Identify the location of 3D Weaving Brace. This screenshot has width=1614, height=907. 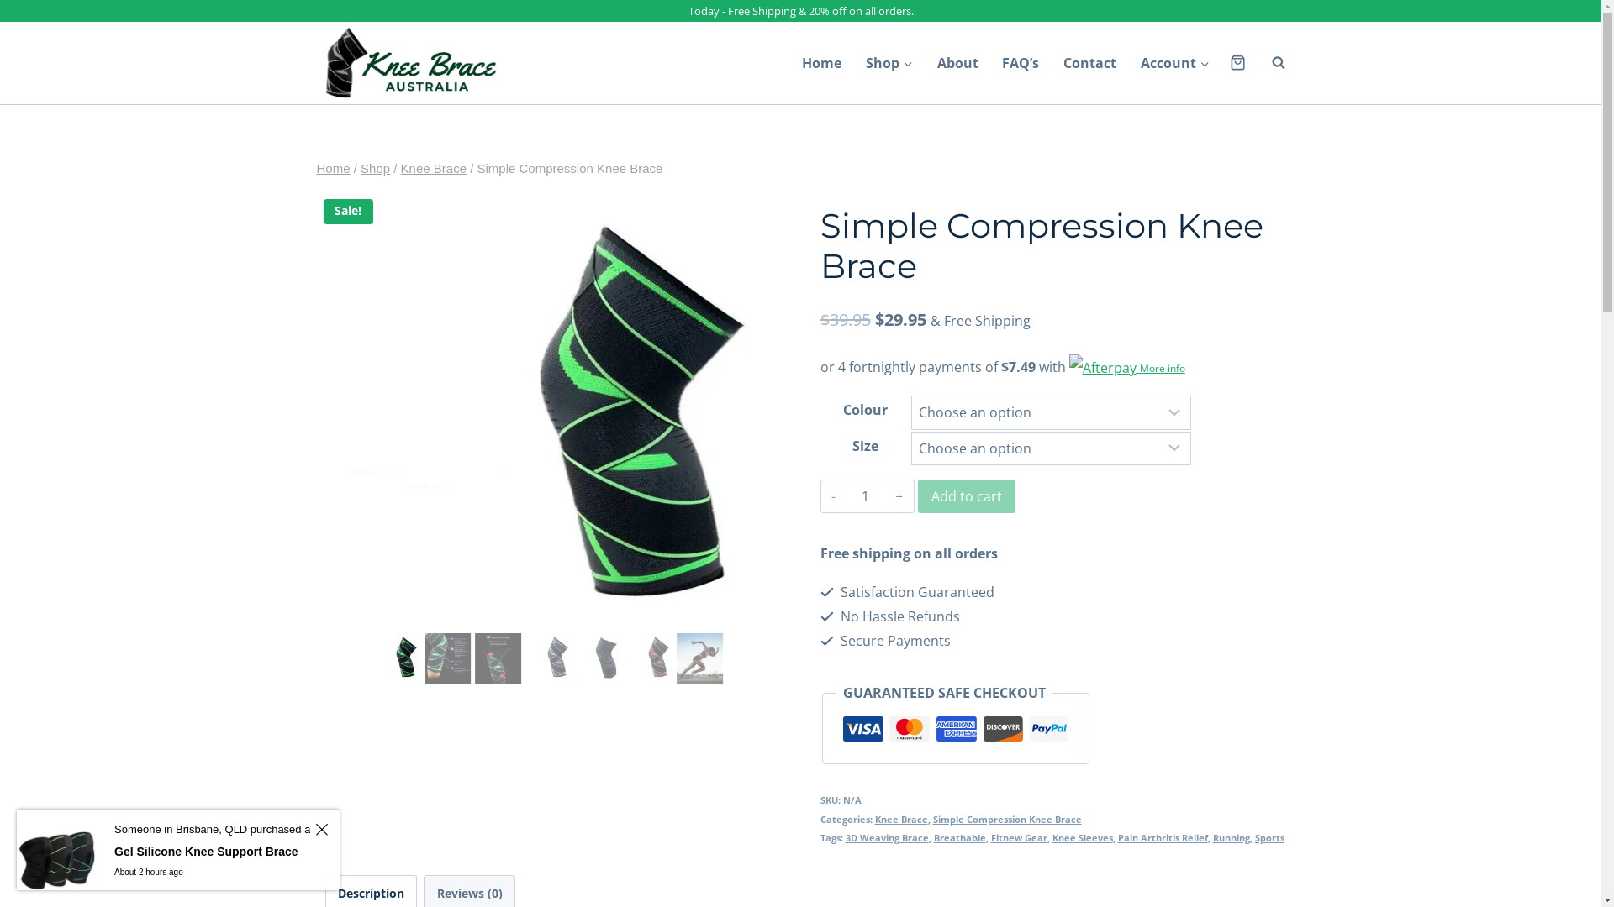
(888, 838).